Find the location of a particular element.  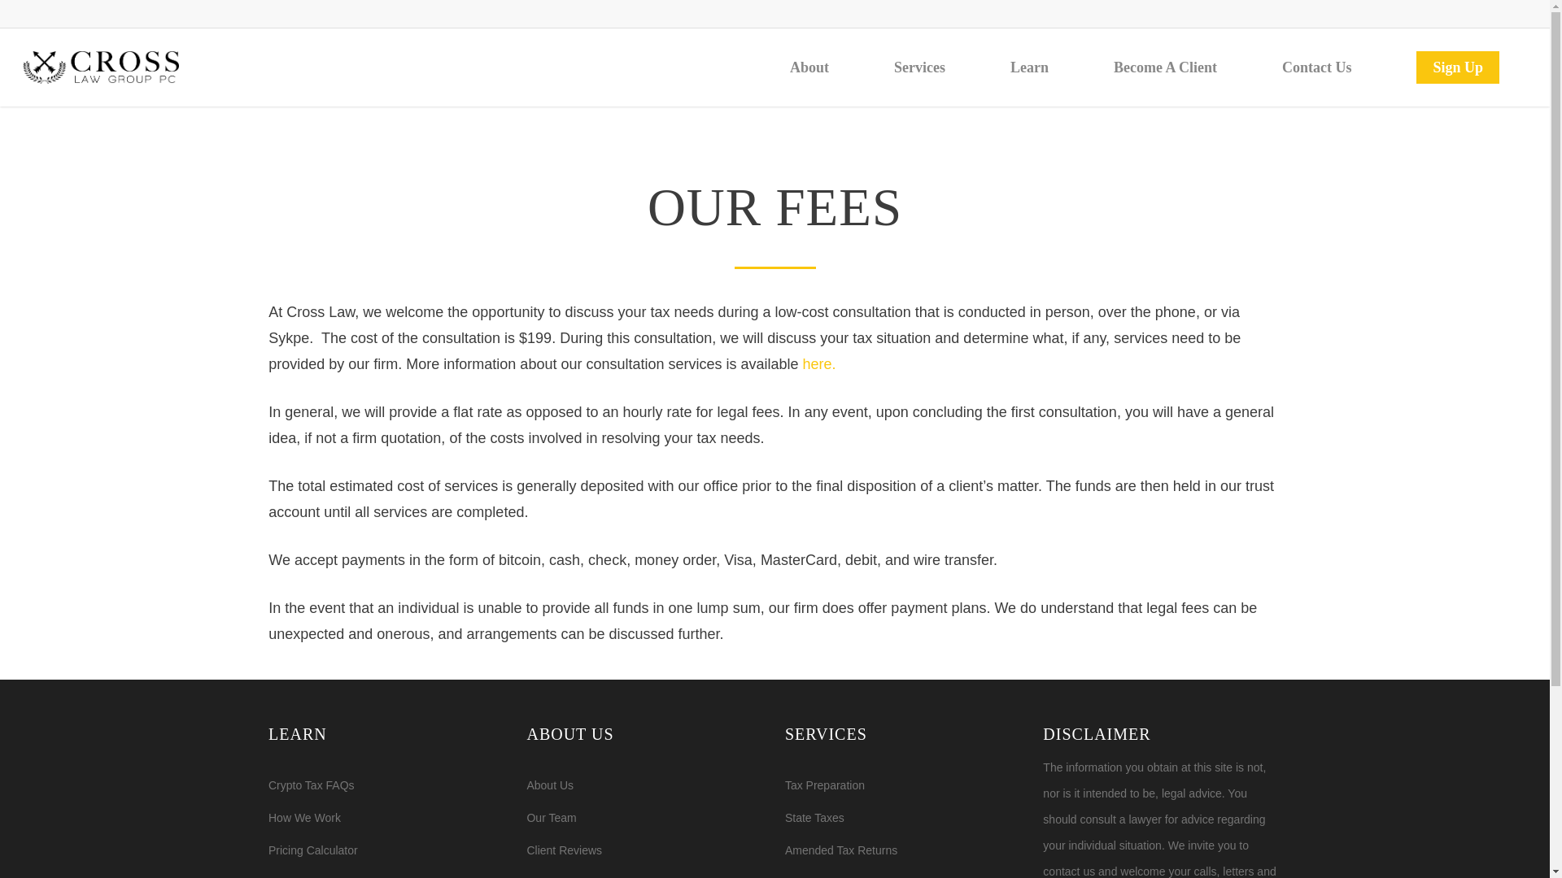

Tax Preparation is located at coordinates (904, 785).